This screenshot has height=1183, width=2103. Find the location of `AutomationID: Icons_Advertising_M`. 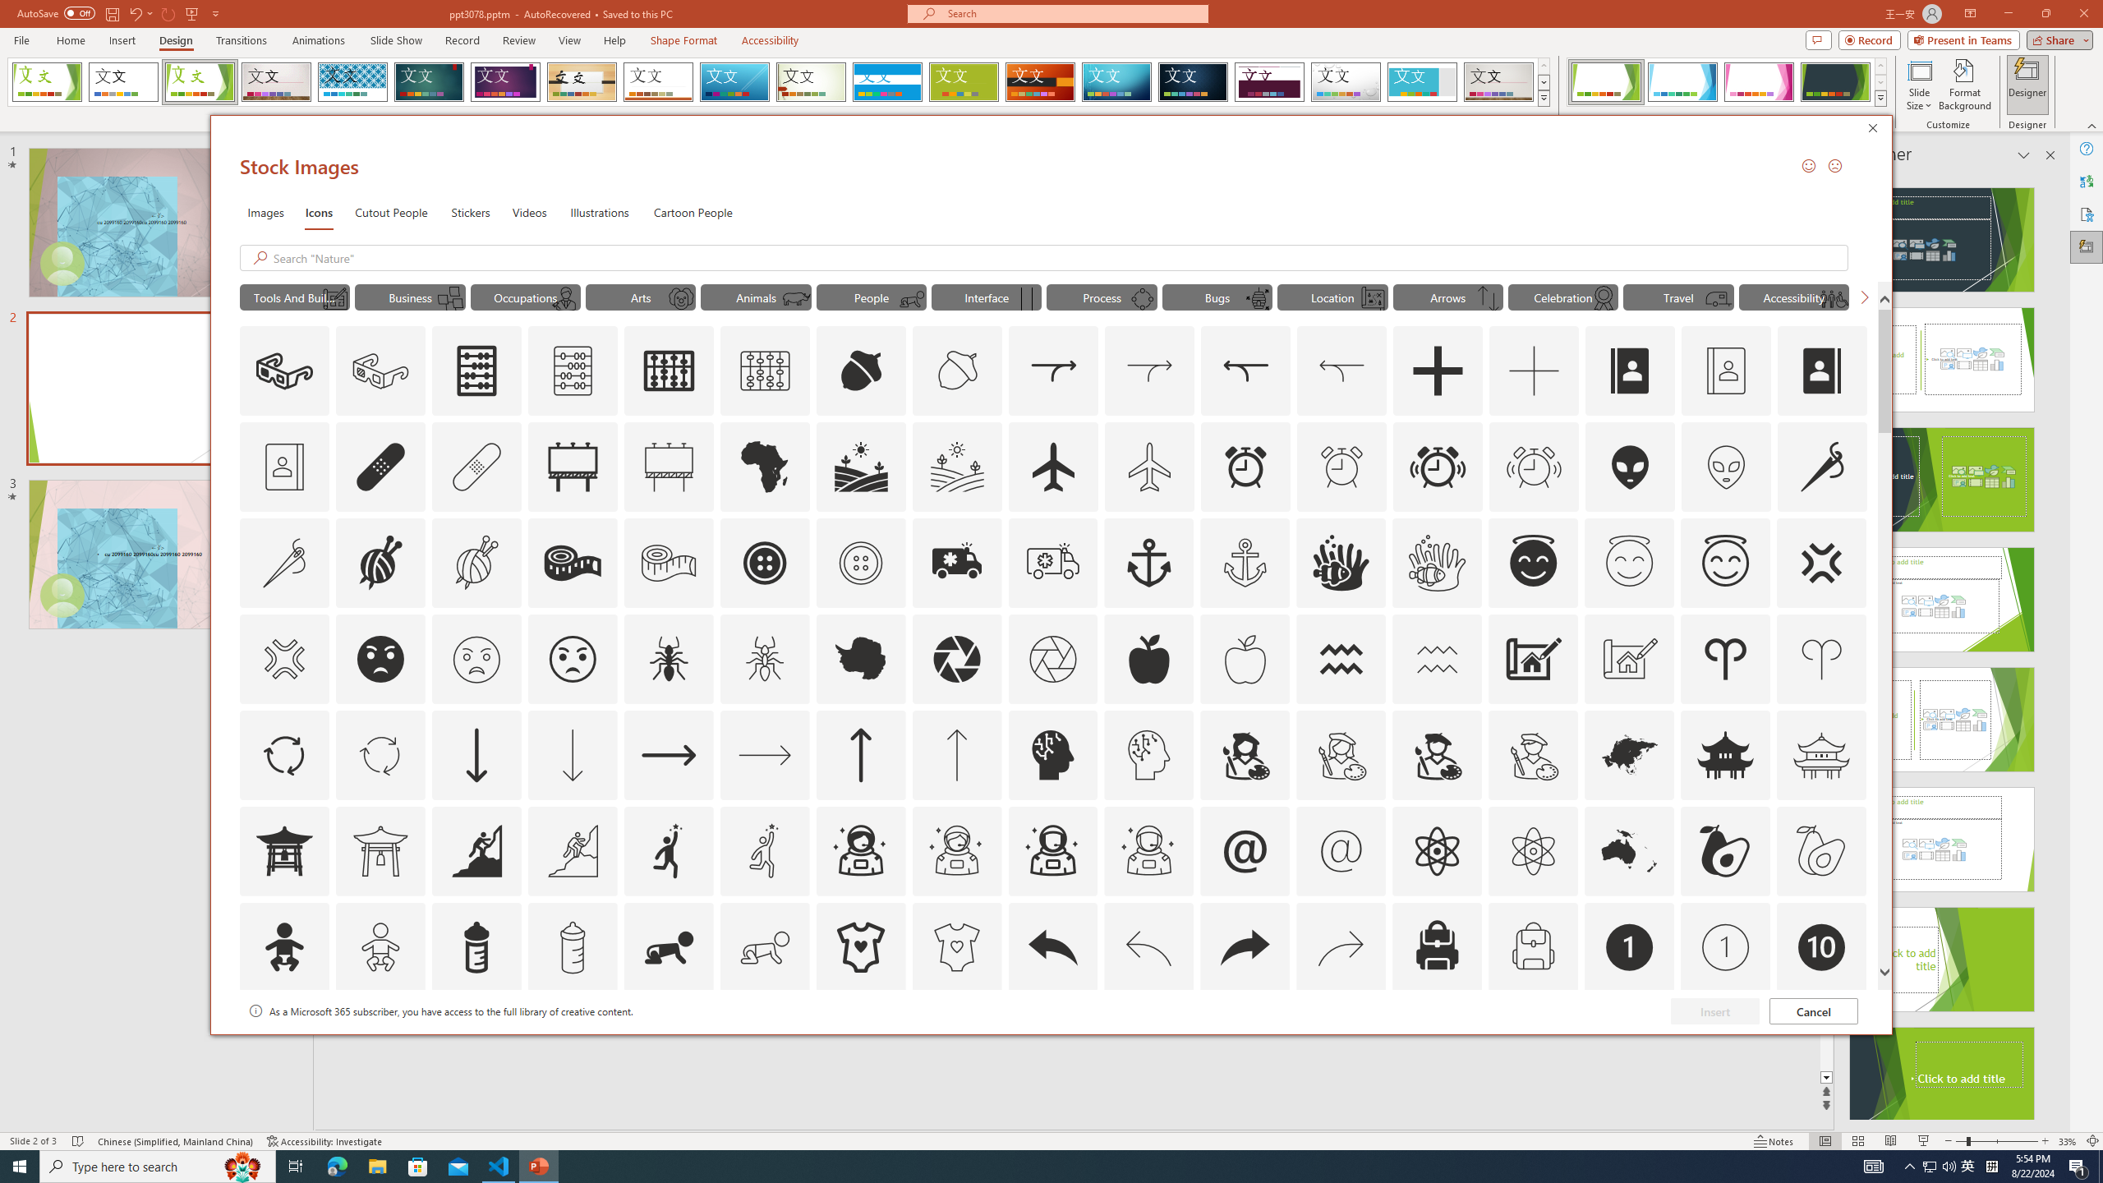

AutomationID: Icons_Advertising_M is located at coordinates (669, 467).